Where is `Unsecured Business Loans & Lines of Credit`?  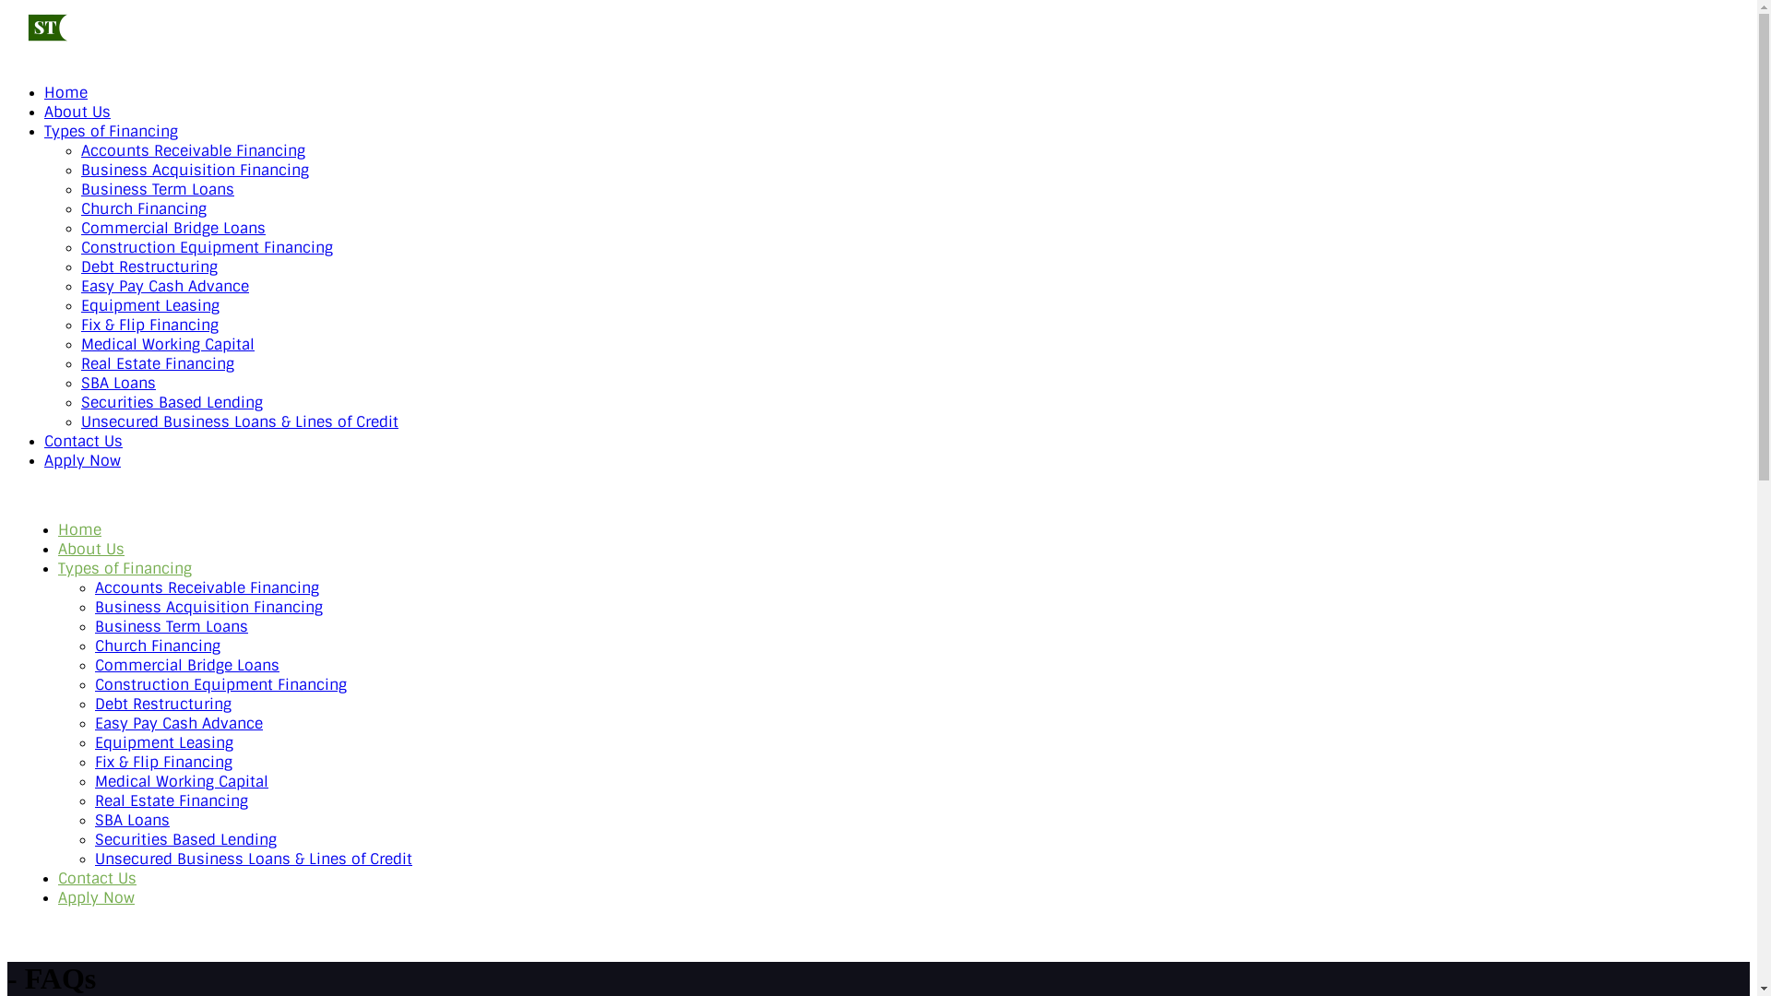
Unsecured Business Loans & Lines of Credit is located at coordinates (240, 421).